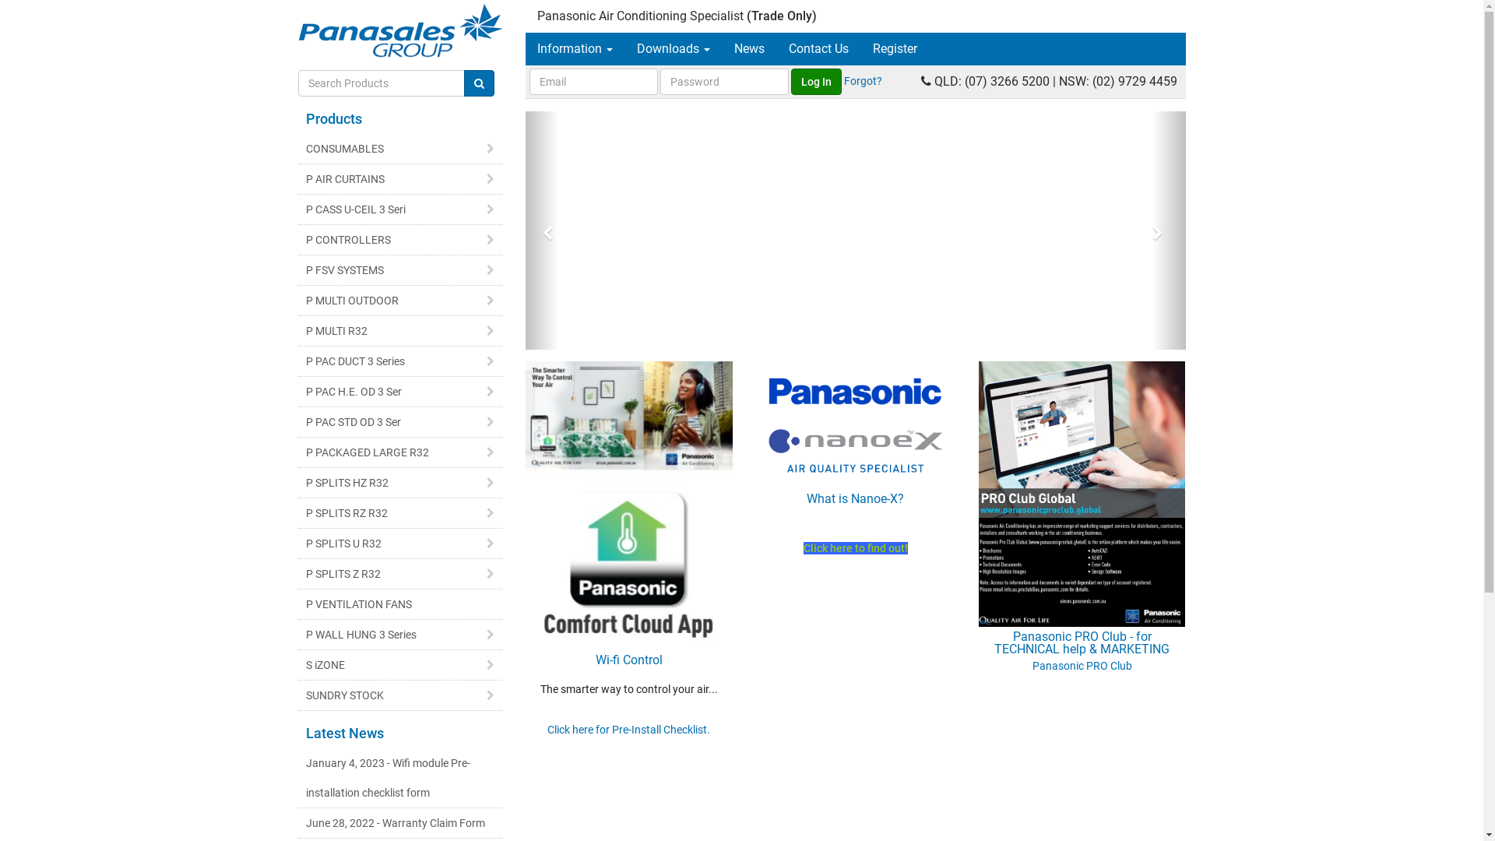 This screenshot has width=1495, height=841. What do you see at coordinates (400, 665) in the screenshot?
I see `S iZONE` at bounding box center [400, 665].